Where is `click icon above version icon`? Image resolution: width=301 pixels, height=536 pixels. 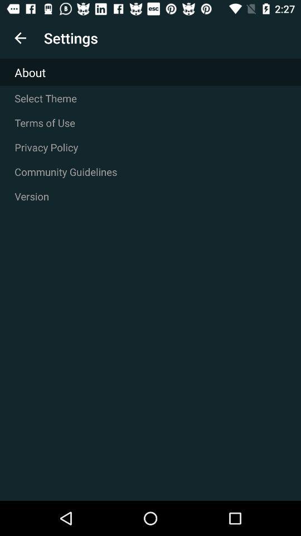
click icon above version icon is located at coordinates (151, 172).